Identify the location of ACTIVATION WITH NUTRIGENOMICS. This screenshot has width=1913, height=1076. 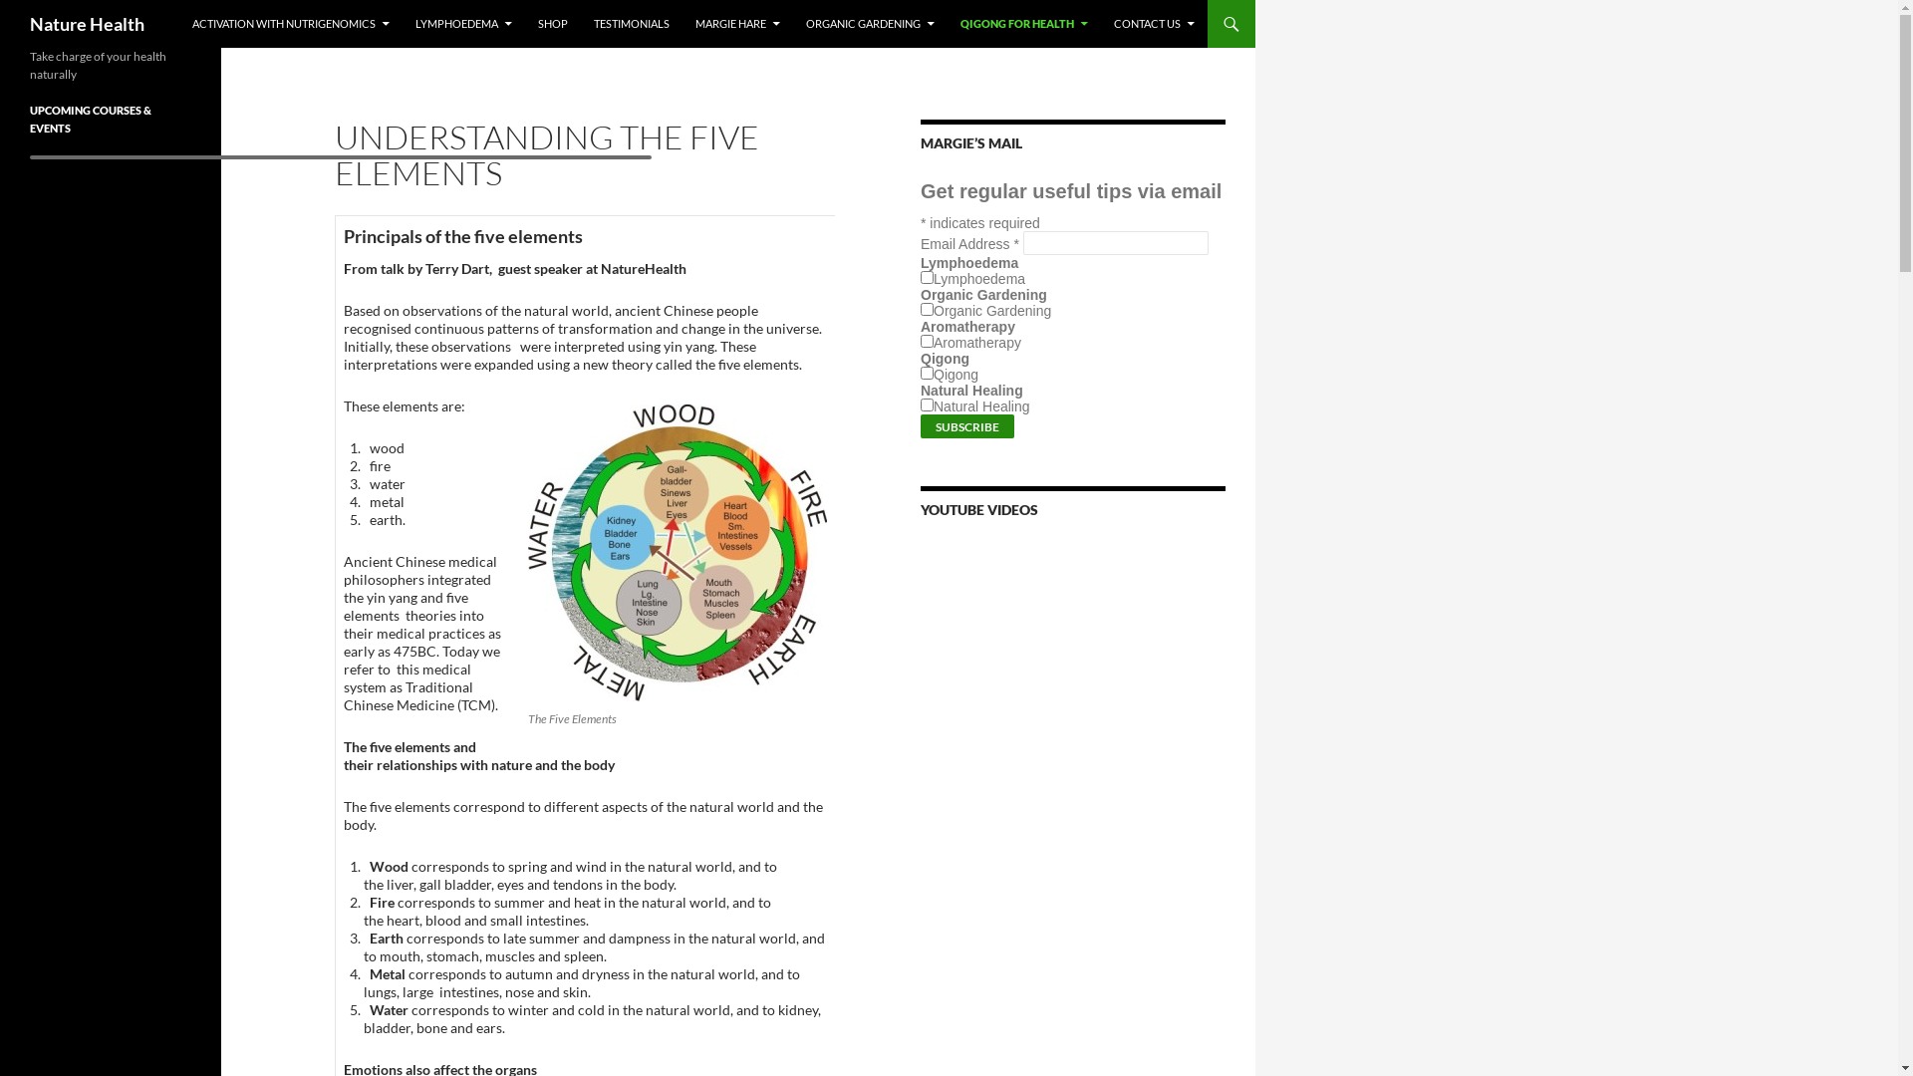
(291, 24).